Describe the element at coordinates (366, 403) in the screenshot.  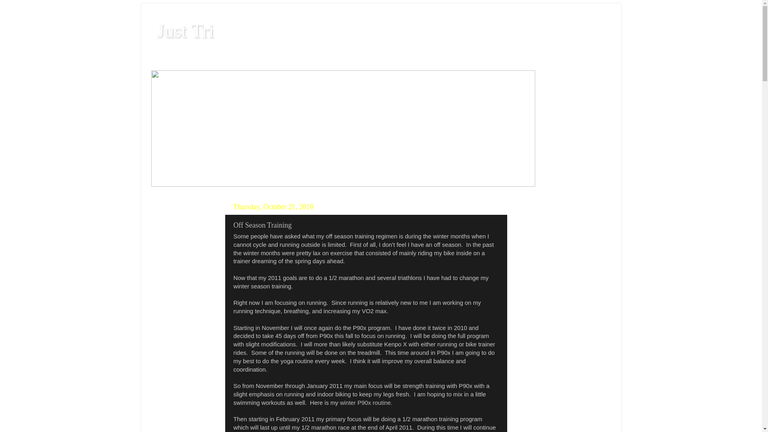
I see `winter P90x routine.` at that location.